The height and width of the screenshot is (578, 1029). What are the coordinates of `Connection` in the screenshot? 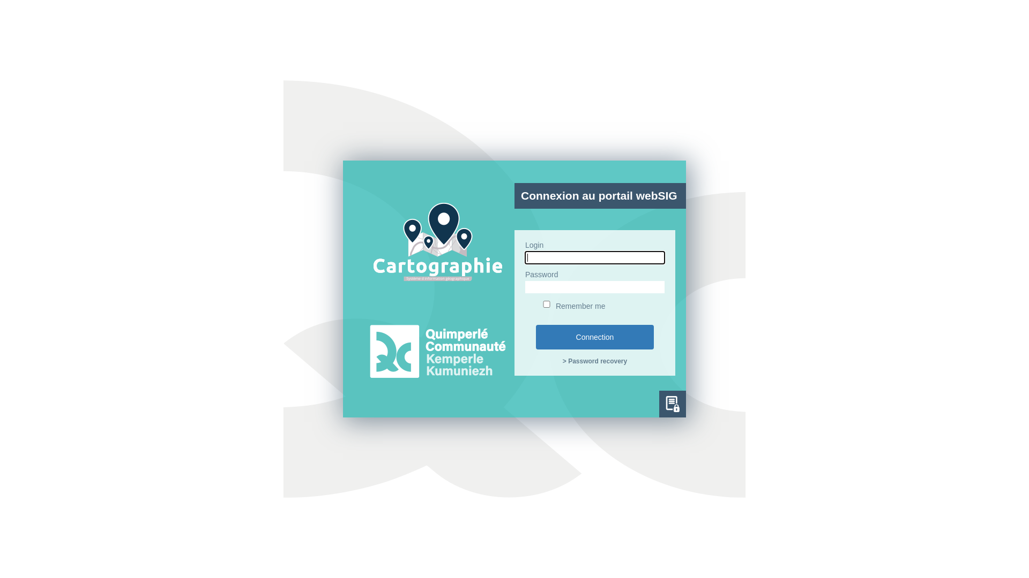 It's located at (595, 337).